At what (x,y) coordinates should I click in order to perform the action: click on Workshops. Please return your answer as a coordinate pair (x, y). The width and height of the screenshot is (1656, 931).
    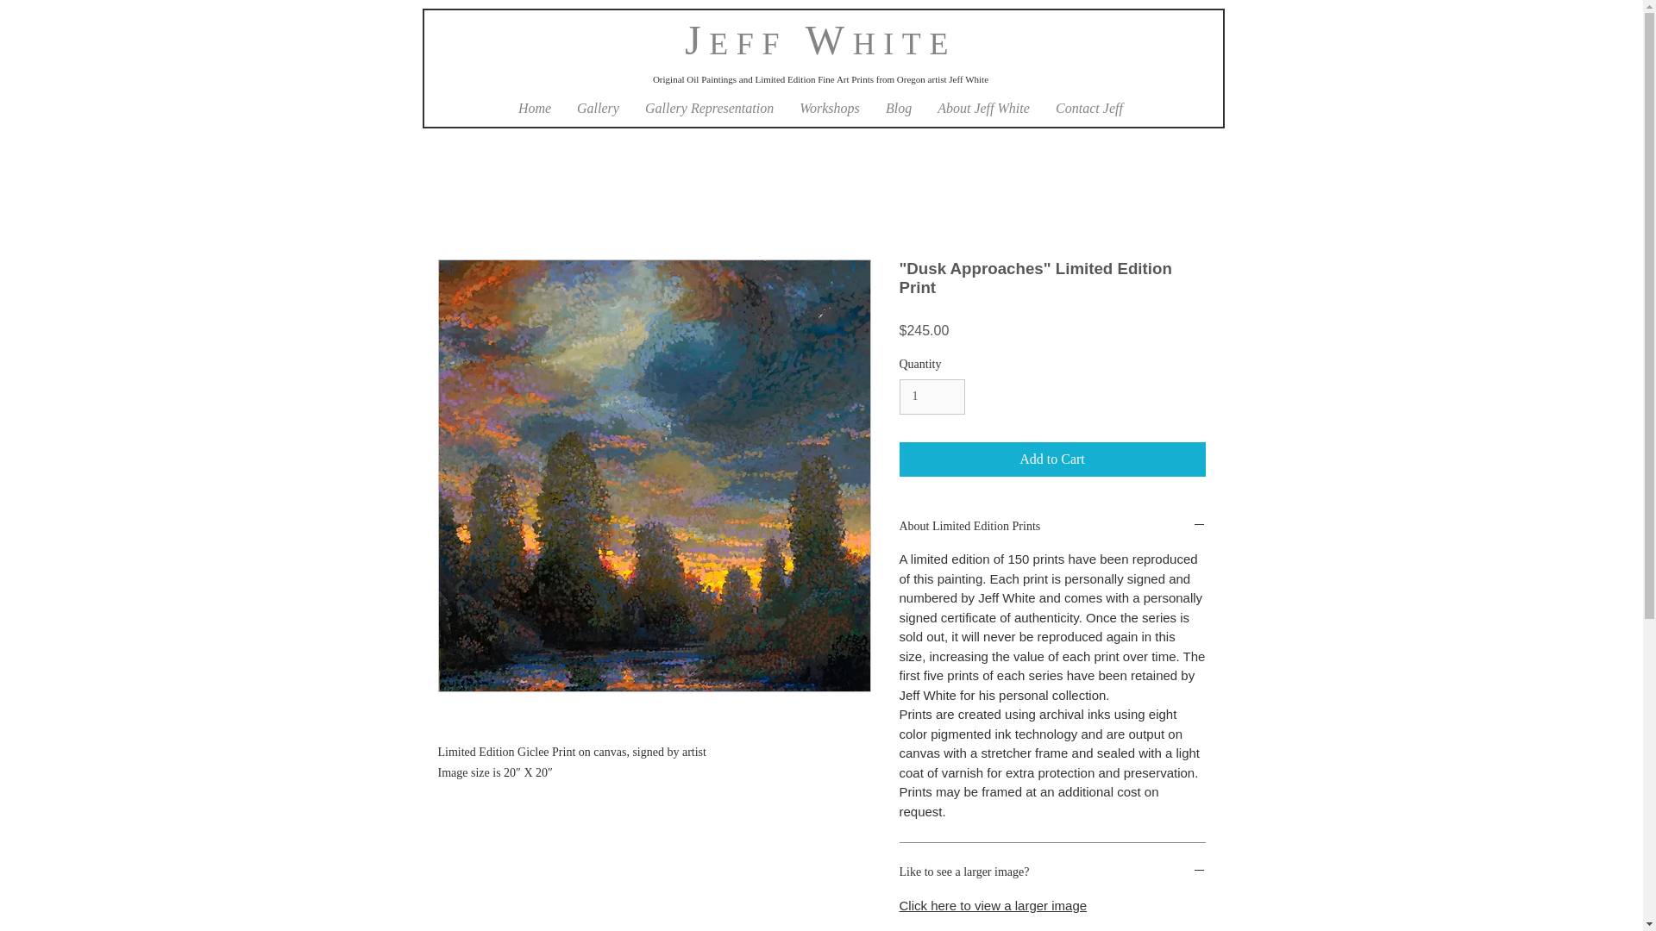
    Looking at the image, I should click on (830, 109).